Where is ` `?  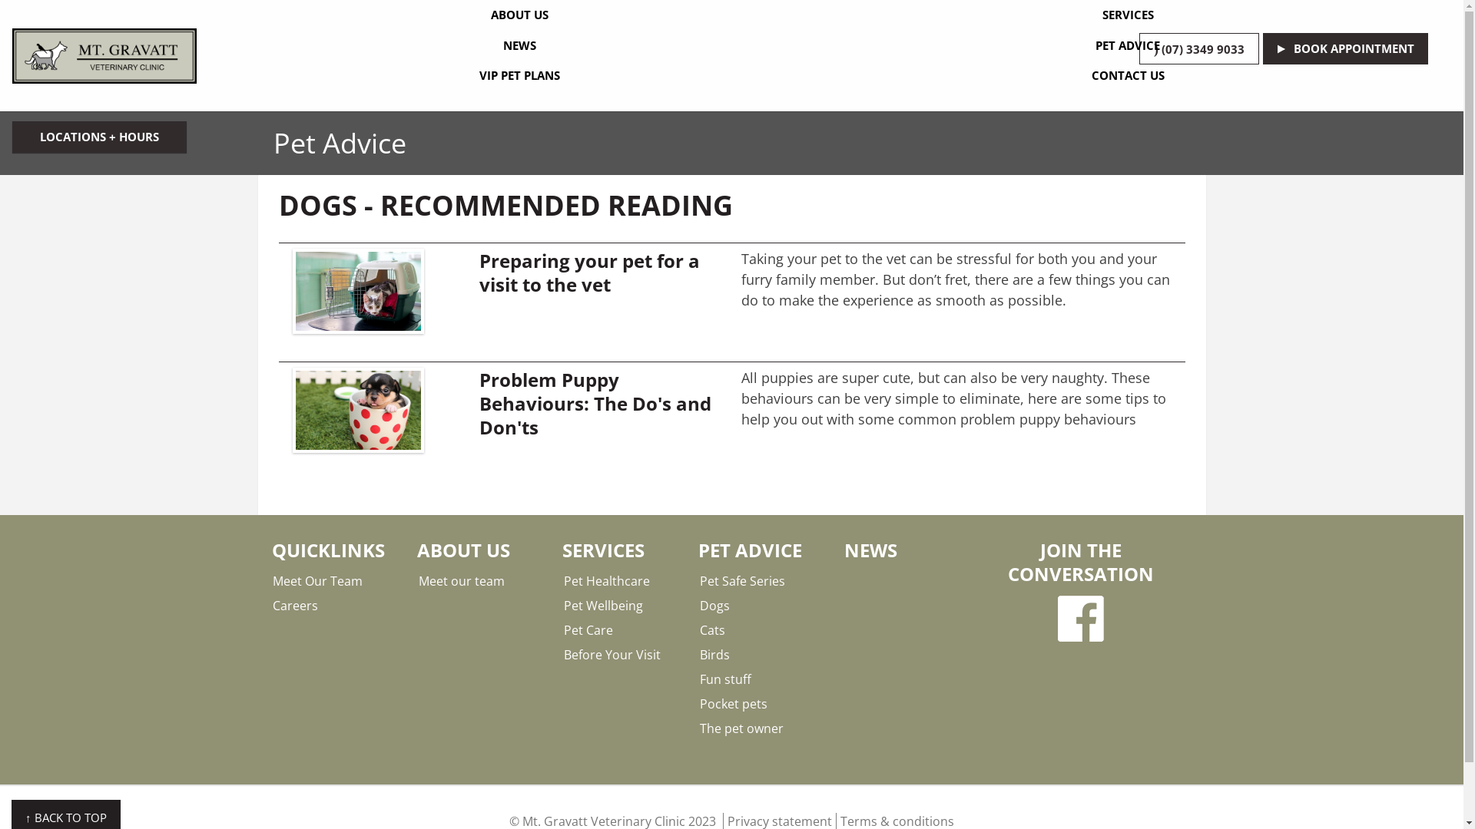   is located at coordinates (1081, 619).